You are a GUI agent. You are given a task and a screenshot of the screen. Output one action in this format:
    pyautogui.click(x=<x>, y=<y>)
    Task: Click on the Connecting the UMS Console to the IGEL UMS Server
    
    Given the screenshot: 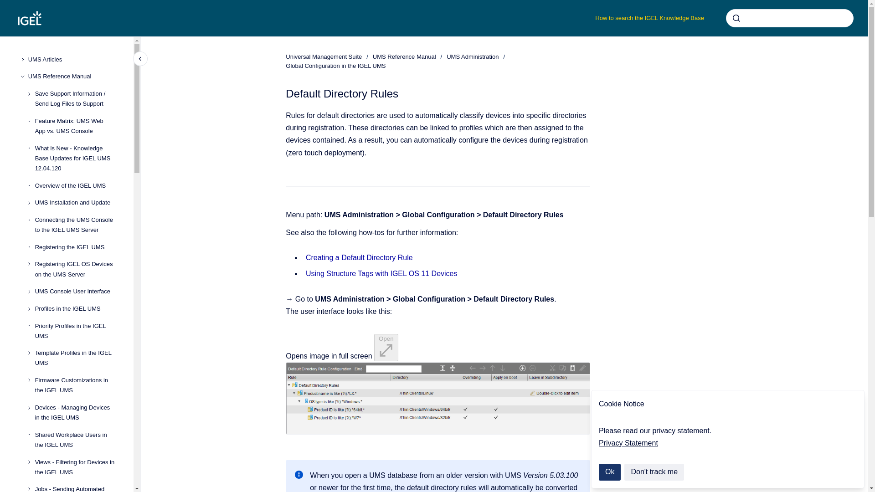 What is the action you would take?
    pyautogui.click(x=77, y=225)
    